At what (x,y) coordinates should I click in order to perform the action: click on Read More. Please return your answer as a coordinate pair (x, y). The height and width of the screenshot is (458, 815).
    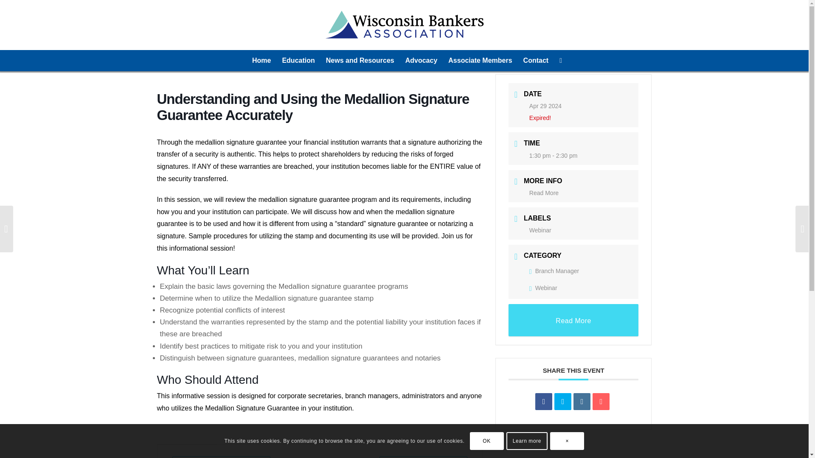
    Looking at the image, I should click on (574, 320).